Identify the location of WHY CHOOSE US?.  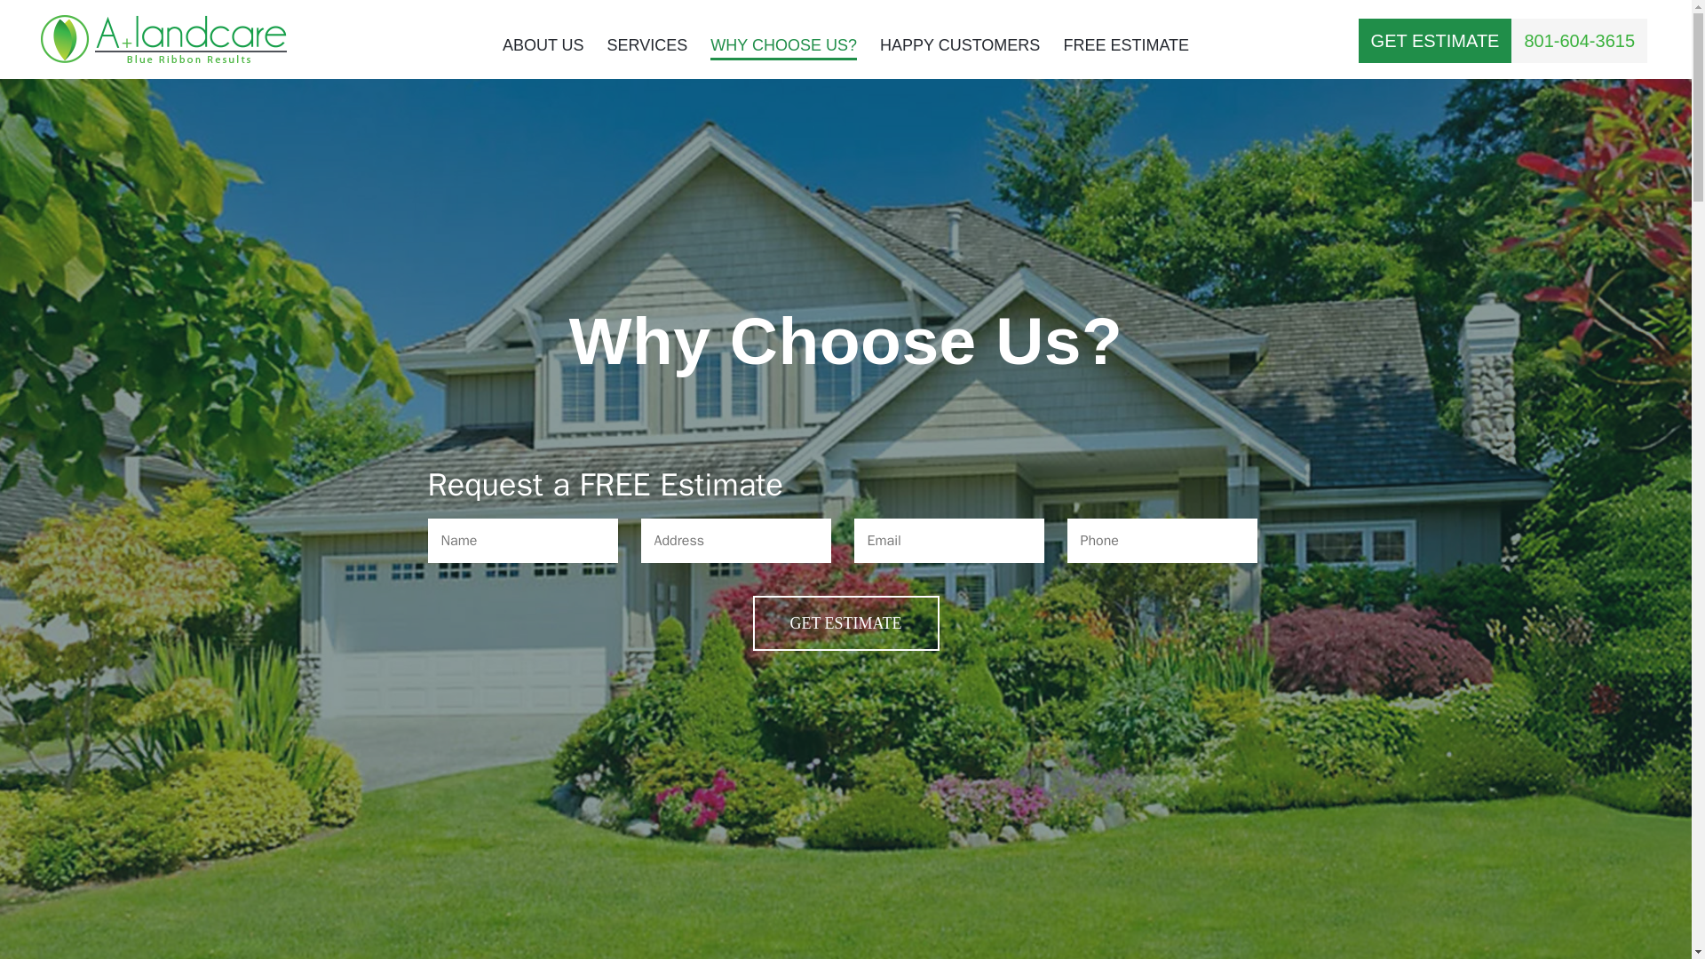
(783, 49).